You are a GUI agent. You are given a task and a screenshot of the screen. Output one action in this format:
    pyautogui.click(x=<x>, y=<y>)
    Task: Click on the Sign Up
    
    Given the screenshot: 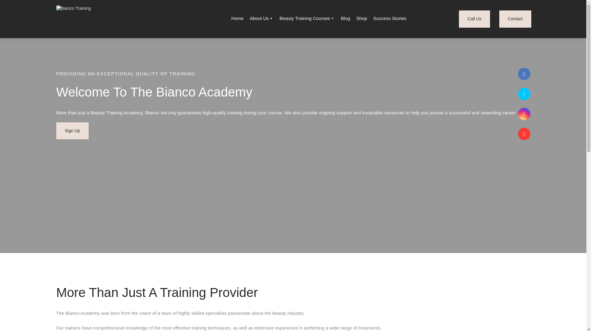 What is the action you would take?
    pyautogui.click(x=72, y=131)
    